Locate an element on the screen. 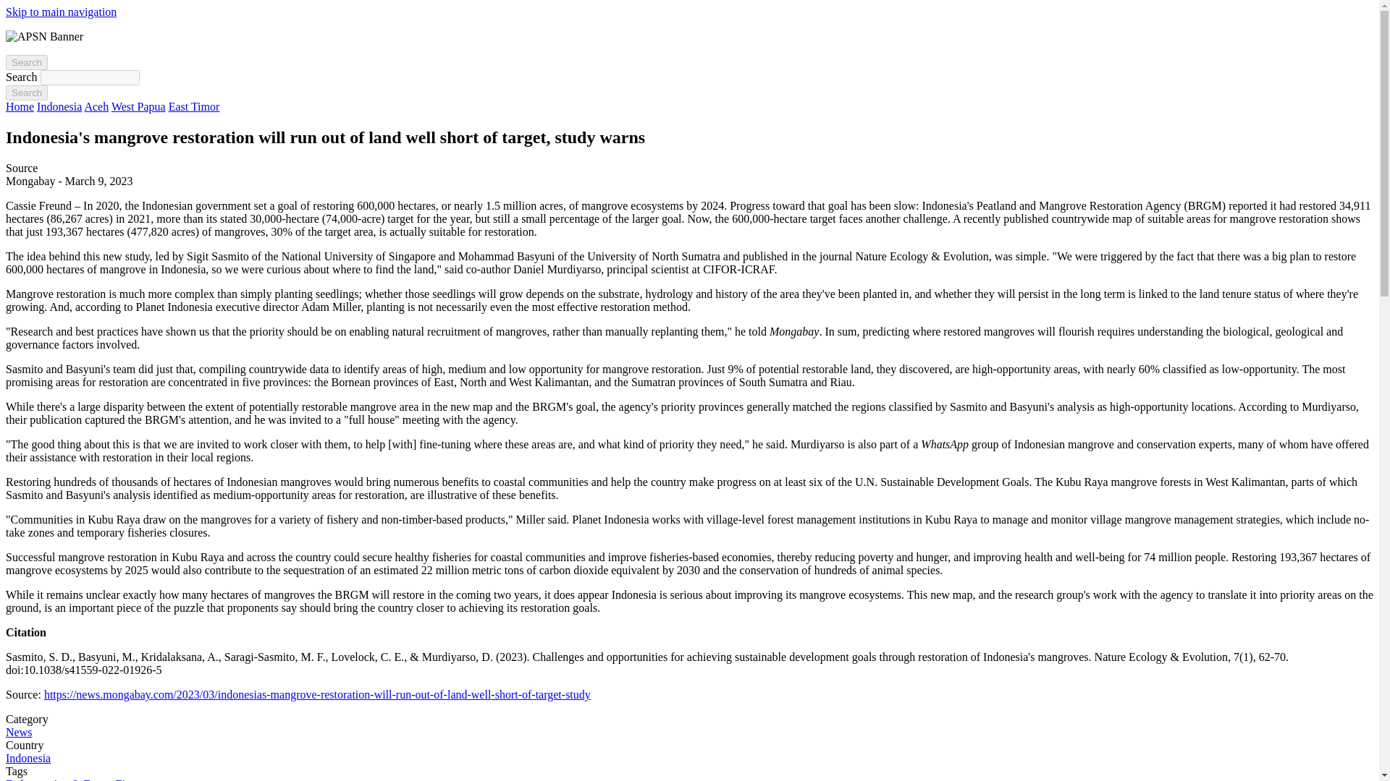 The image size is (1390, 781). Enter the terms you wish to search for. is located at coordinates (90, 77).